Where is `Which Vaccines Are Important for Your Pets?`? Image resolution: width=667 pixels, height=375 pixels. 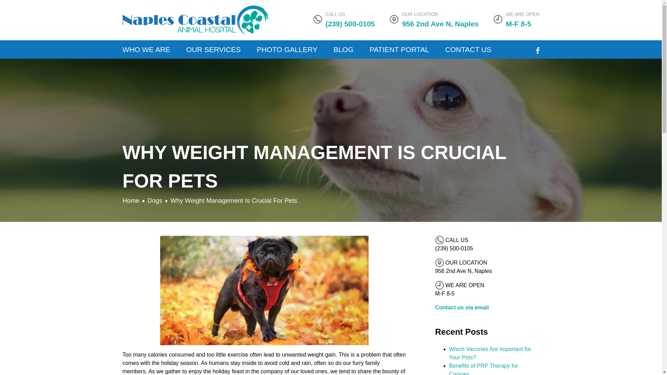
Which Vaccines Are Important for Your Pets? is located at coordinates (490, 353).